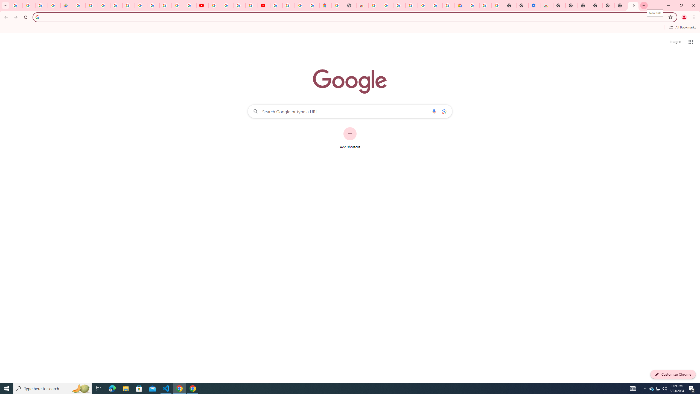 The image size is (700, 394). I want to click on Sign in - Google Accounts, so click(436, 5).